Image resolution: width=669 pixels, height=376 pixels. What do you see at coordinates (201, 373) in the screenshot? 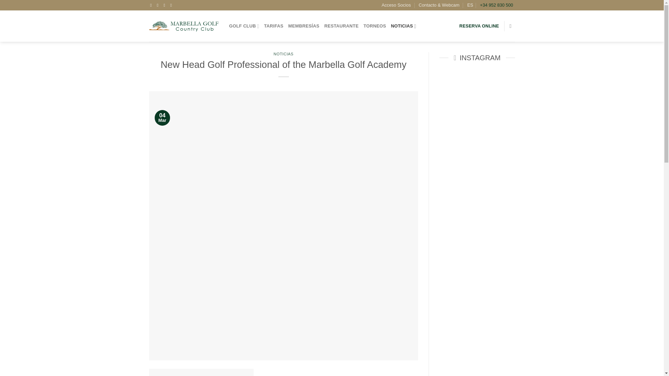
I see `Monty` at bounding box center [201, 373].